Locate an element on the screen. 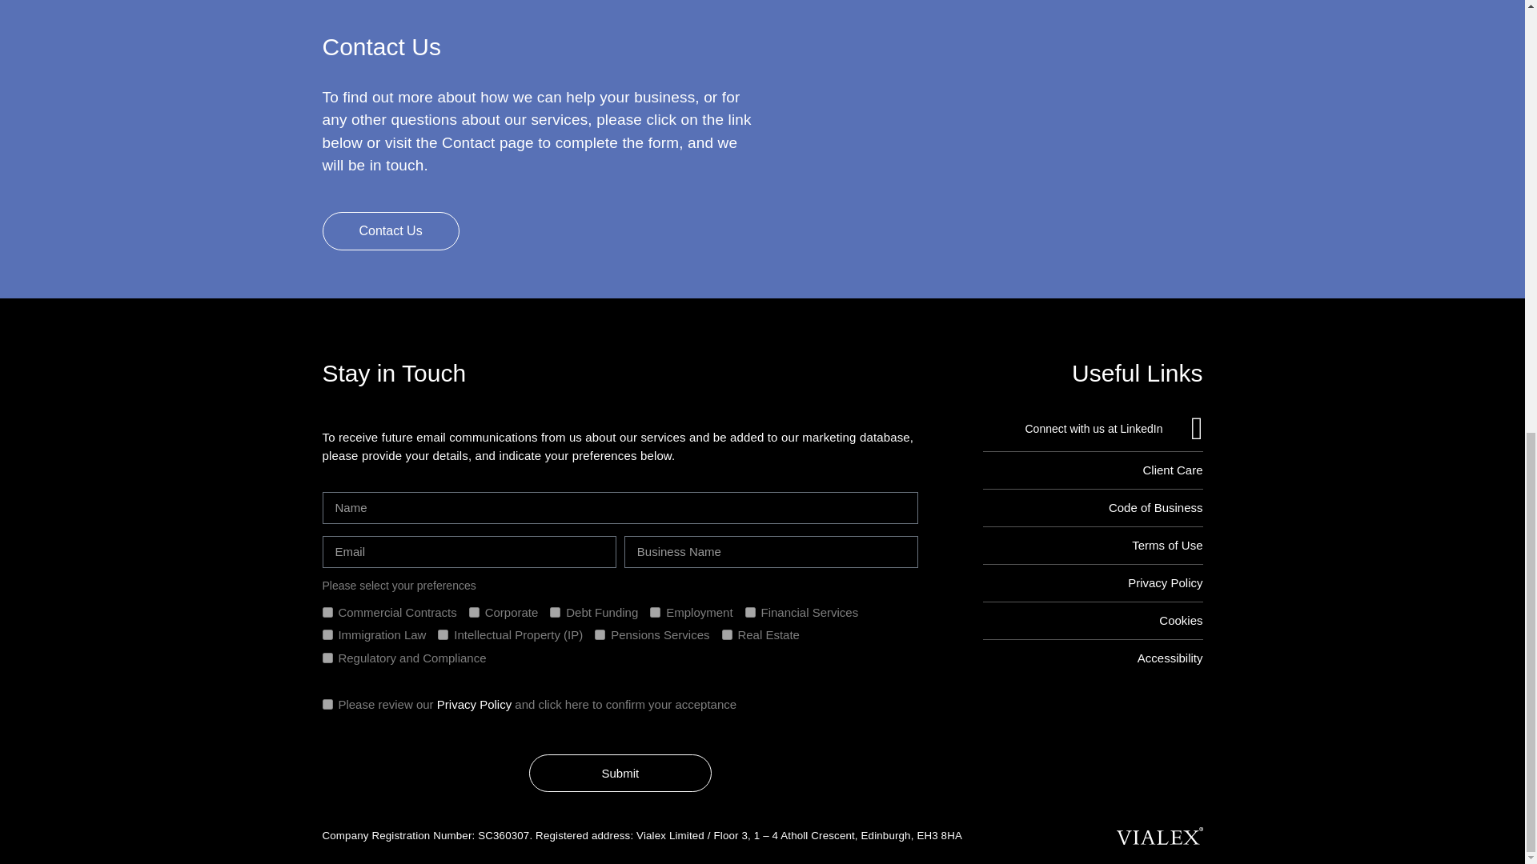   fps is located at coordinates (600, 635).